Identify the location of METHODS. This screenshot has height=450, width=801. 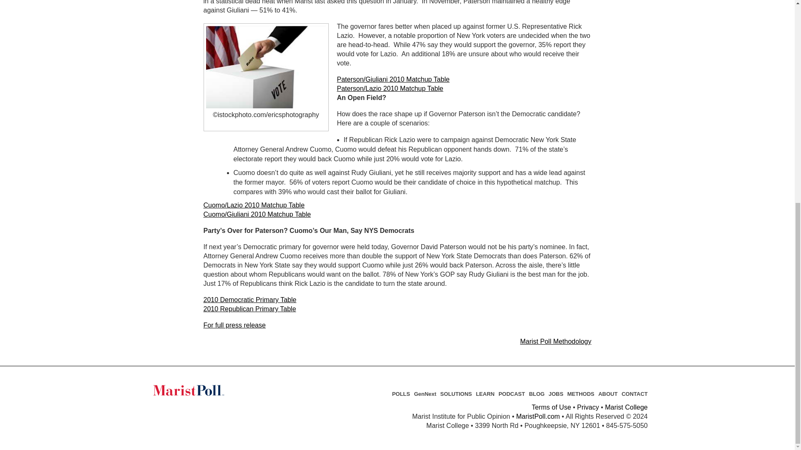
(581, 394).